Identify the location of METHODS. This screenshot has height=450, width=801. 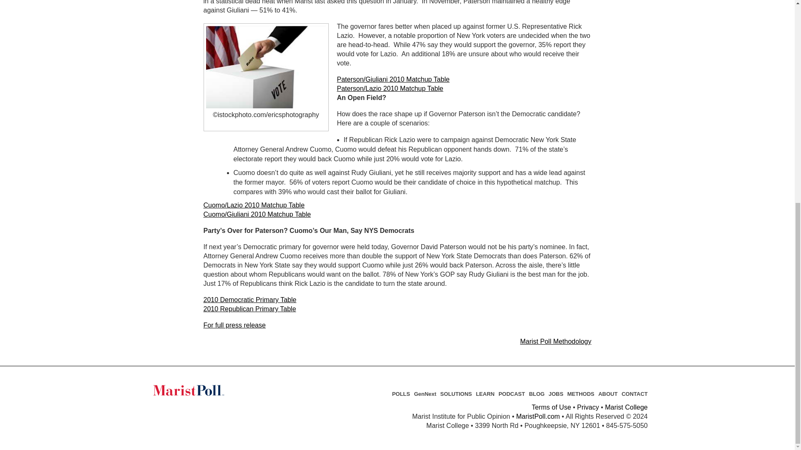
(581, 394).